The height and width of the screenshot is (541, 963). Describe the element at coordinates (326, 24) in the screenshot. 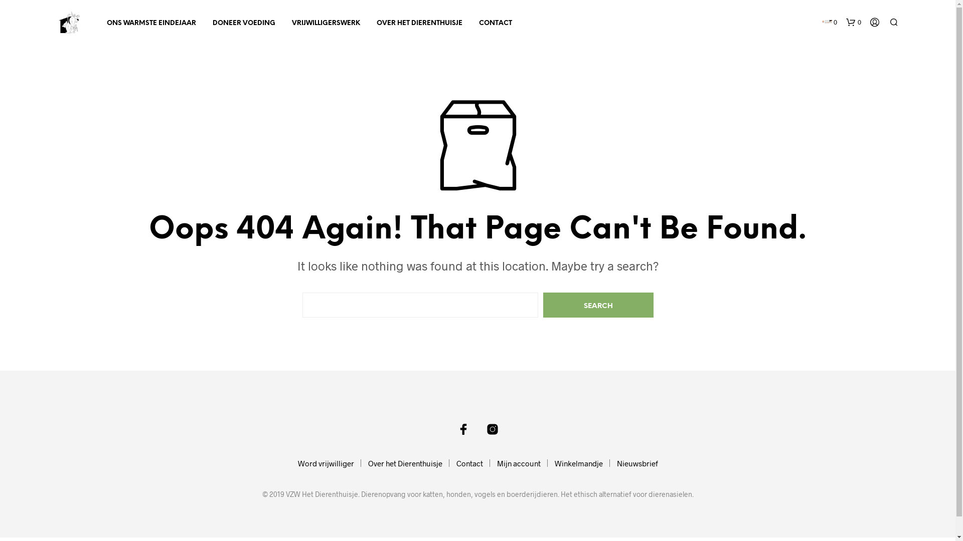

I see `VRIJWILLIGERSWERK` at that location.